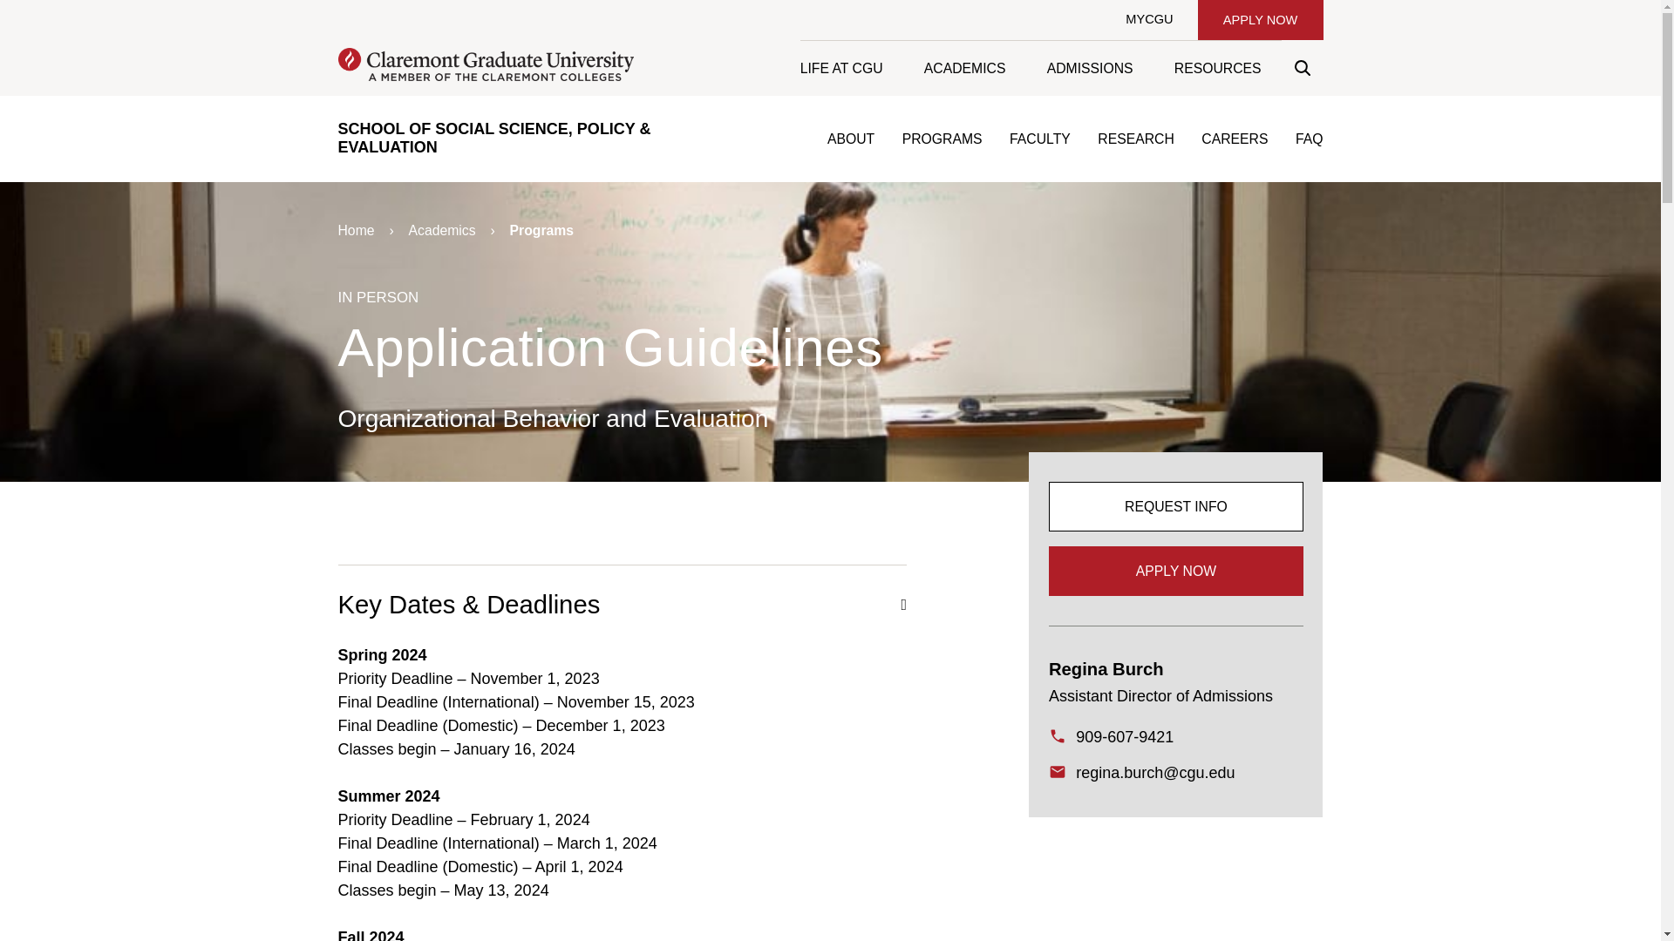 Image resolution: width=1674 pixels, height=941 pixels. I want to click on APPLY NOW, so click(1260, 20).